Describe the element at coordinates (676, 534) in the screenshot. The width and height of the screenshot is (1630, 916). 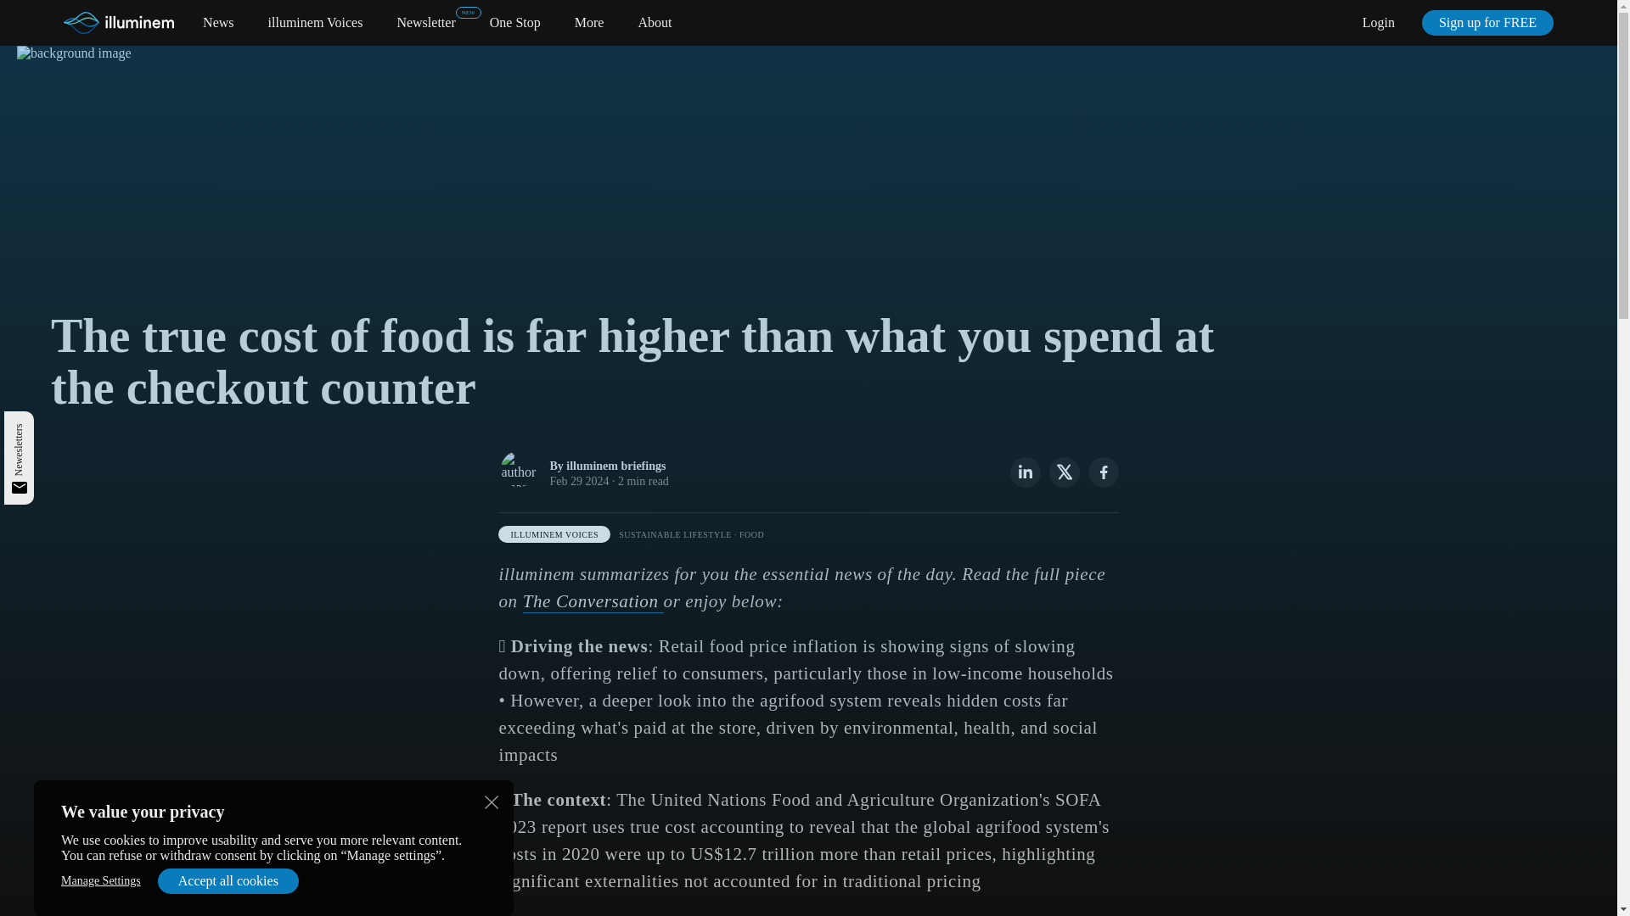
I see `SUSTAINABLE LIFESTYLE` at that location.